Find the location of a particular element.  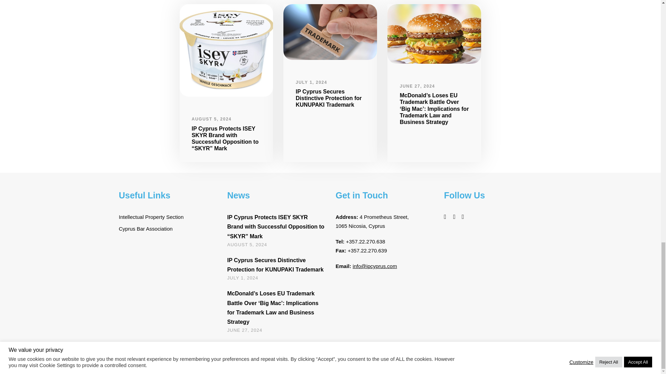

mark mark is located at coordinates (330, 32).